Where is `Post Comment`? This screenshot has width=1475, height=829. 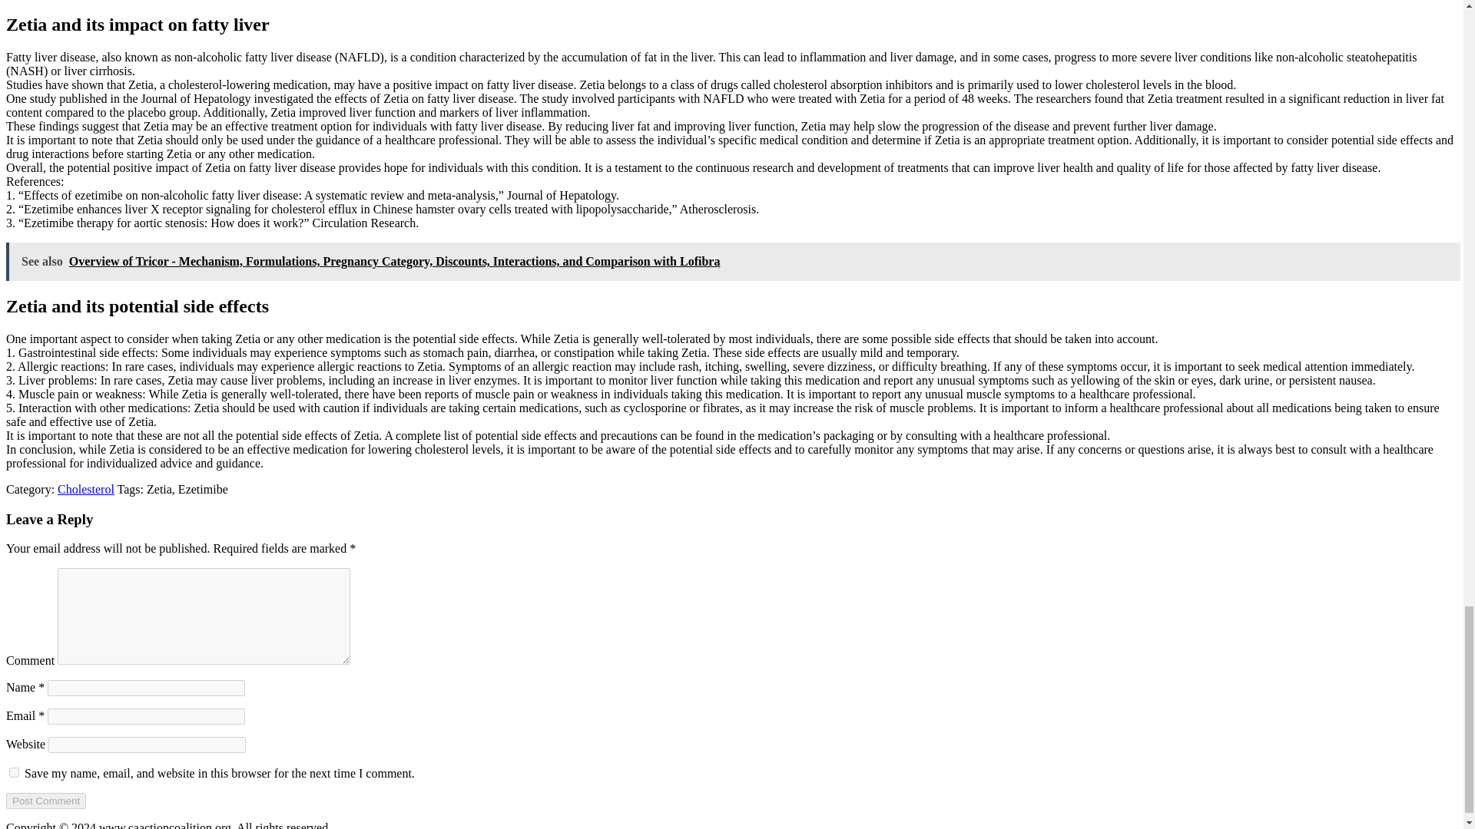 Post Comment is located at coordinates (45, 801).